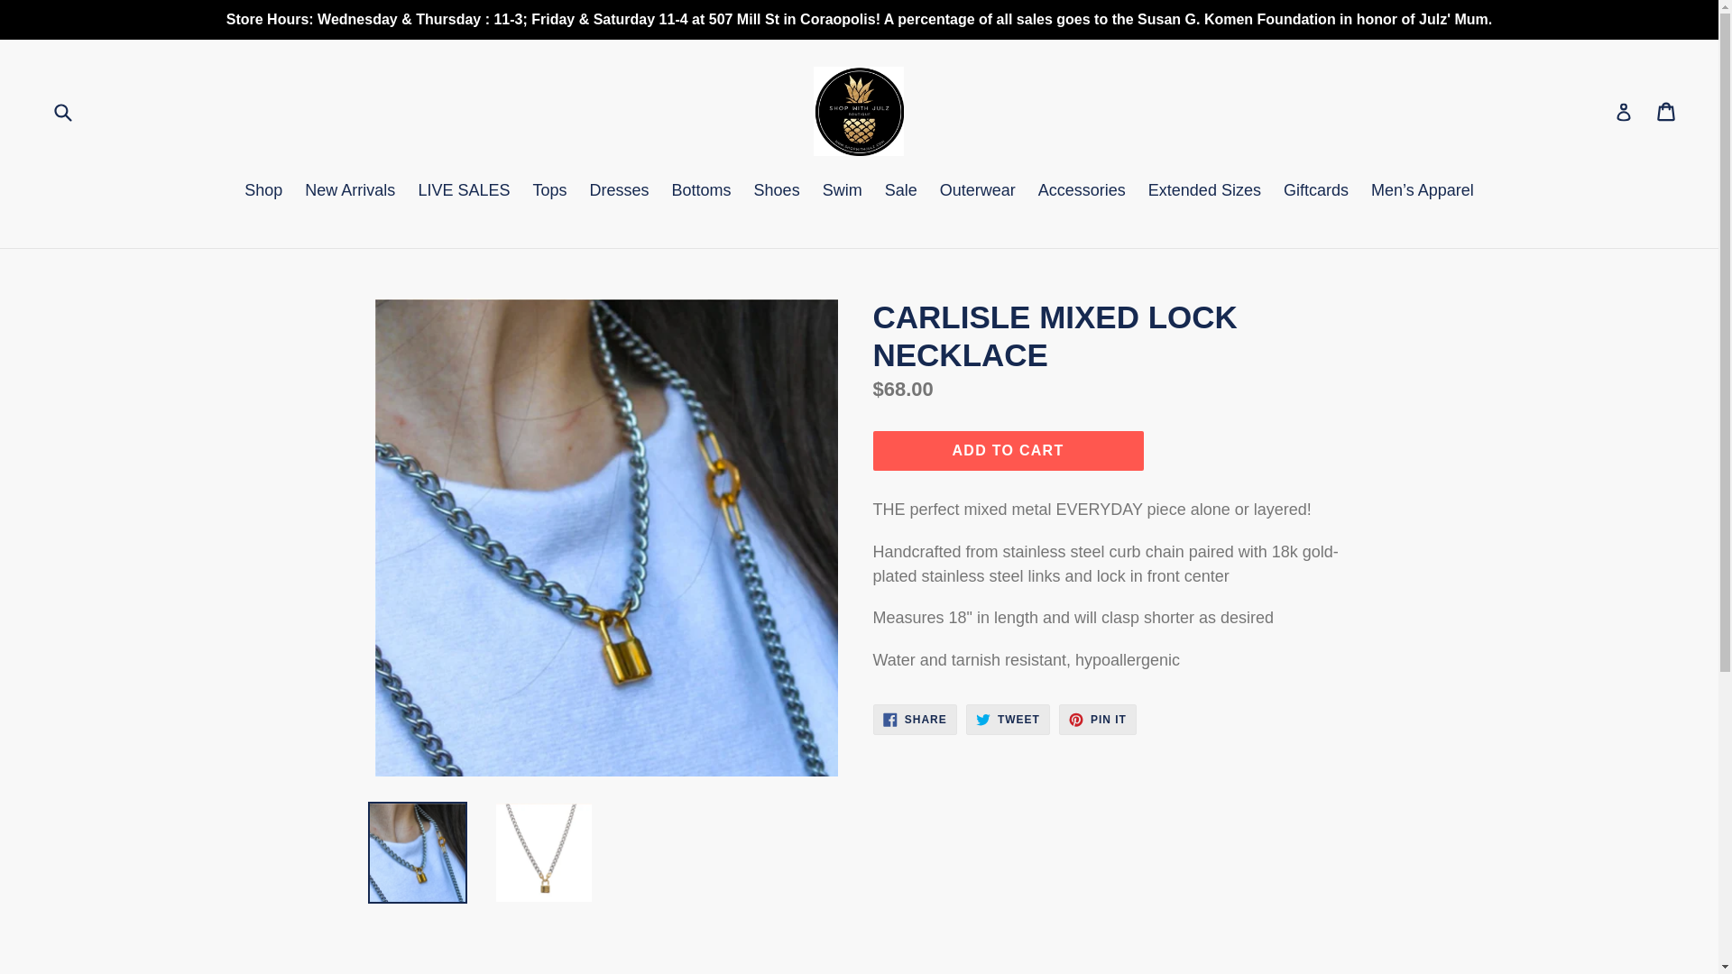 This screenshot has height=974, width=1732. What do you see at coordinates (1624, 110) in the screenshot?
I see `Log in` at bounding box center [1624, 110].